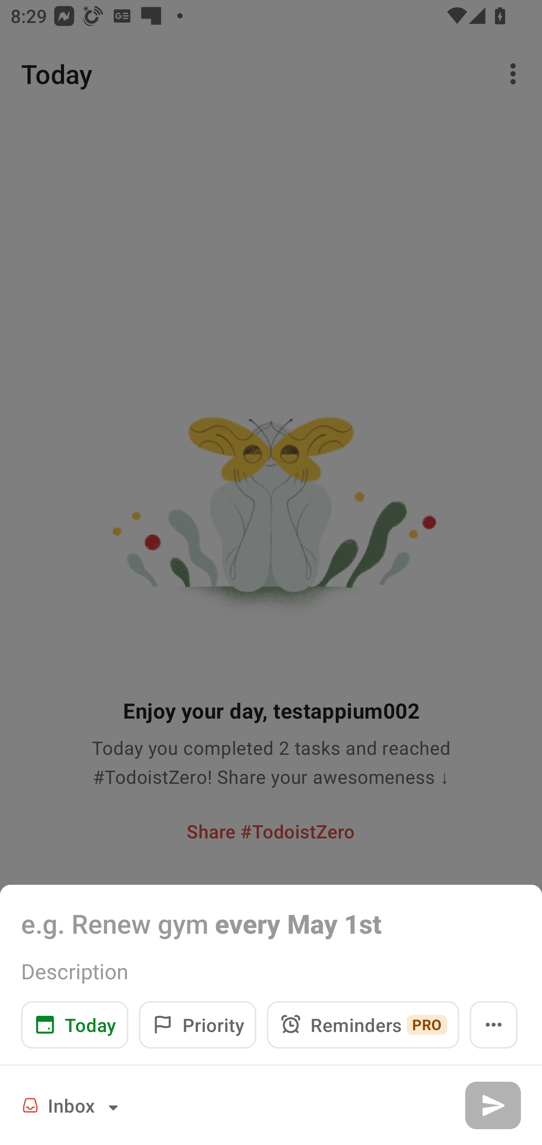 The width and height of the screenshot is (542, 1145). What do you see at coordinates (493, 1105) in the screenshot?
I see `Add` at bounding box center [493, 1105].